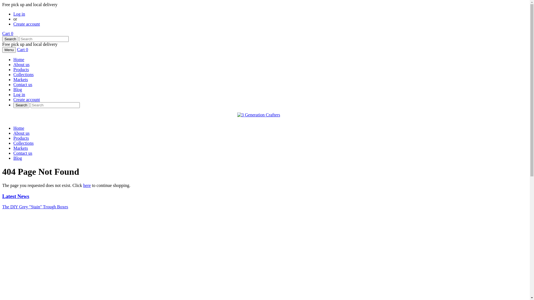 Image resolution: width=534 pixels, height=300 pixels. Describe the element at coordinates (23, 49) in the screenshot. I see `Cart 0` at that location.